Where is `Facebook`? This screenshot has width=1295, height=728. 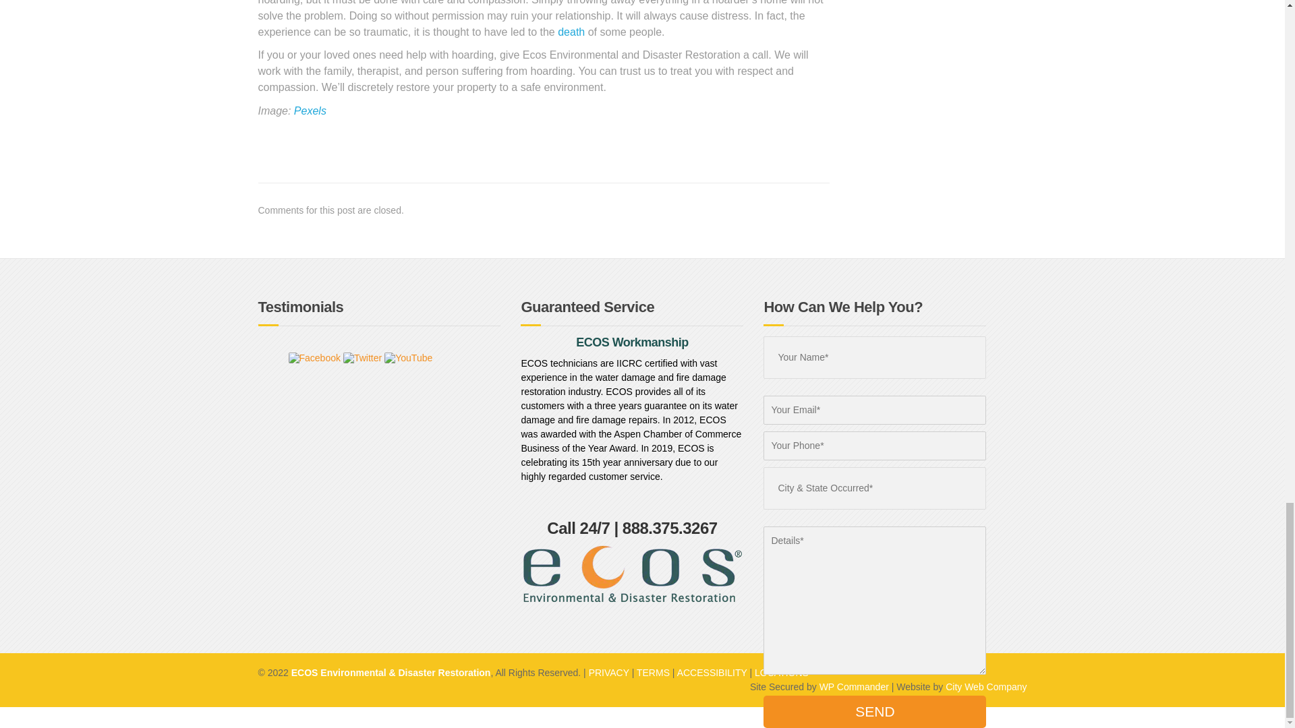
Facebook is located at coordinates (314, 357).